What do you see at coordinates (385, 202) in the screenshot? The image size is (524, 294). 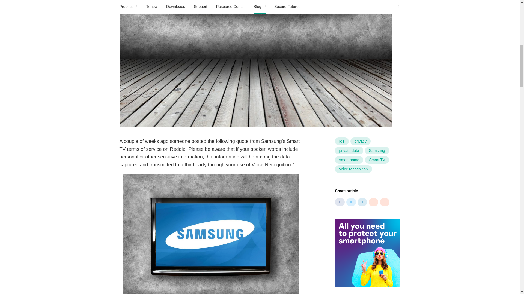 I see `Share via HackerNews` at bounding box center [385, 202].